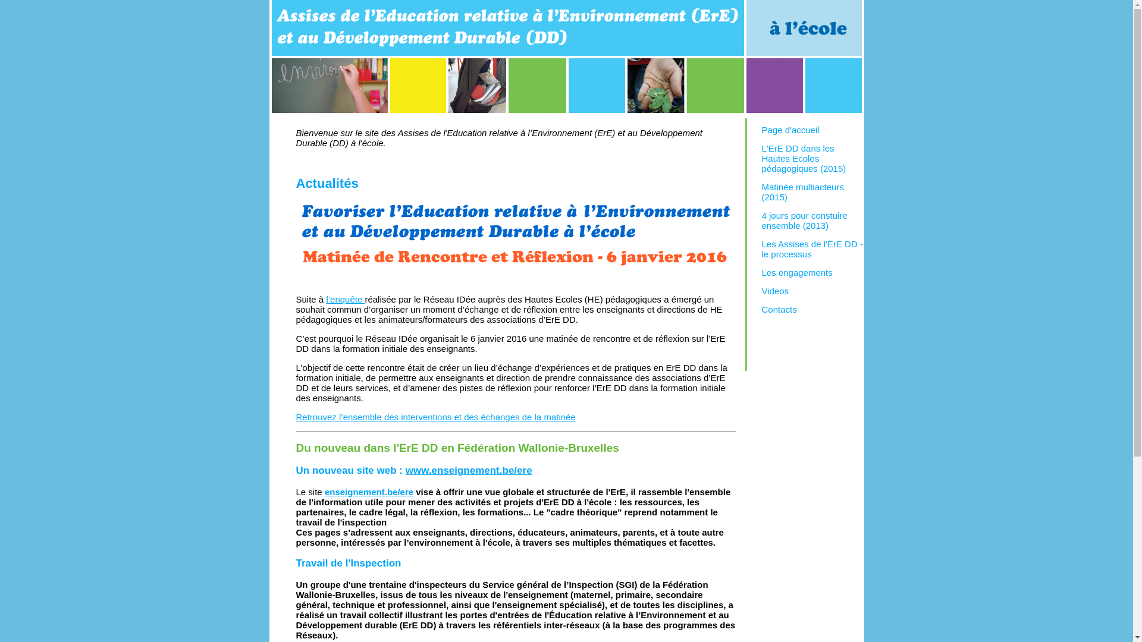  I want to click on www.enseignement.be/ere, so click(469, 471).